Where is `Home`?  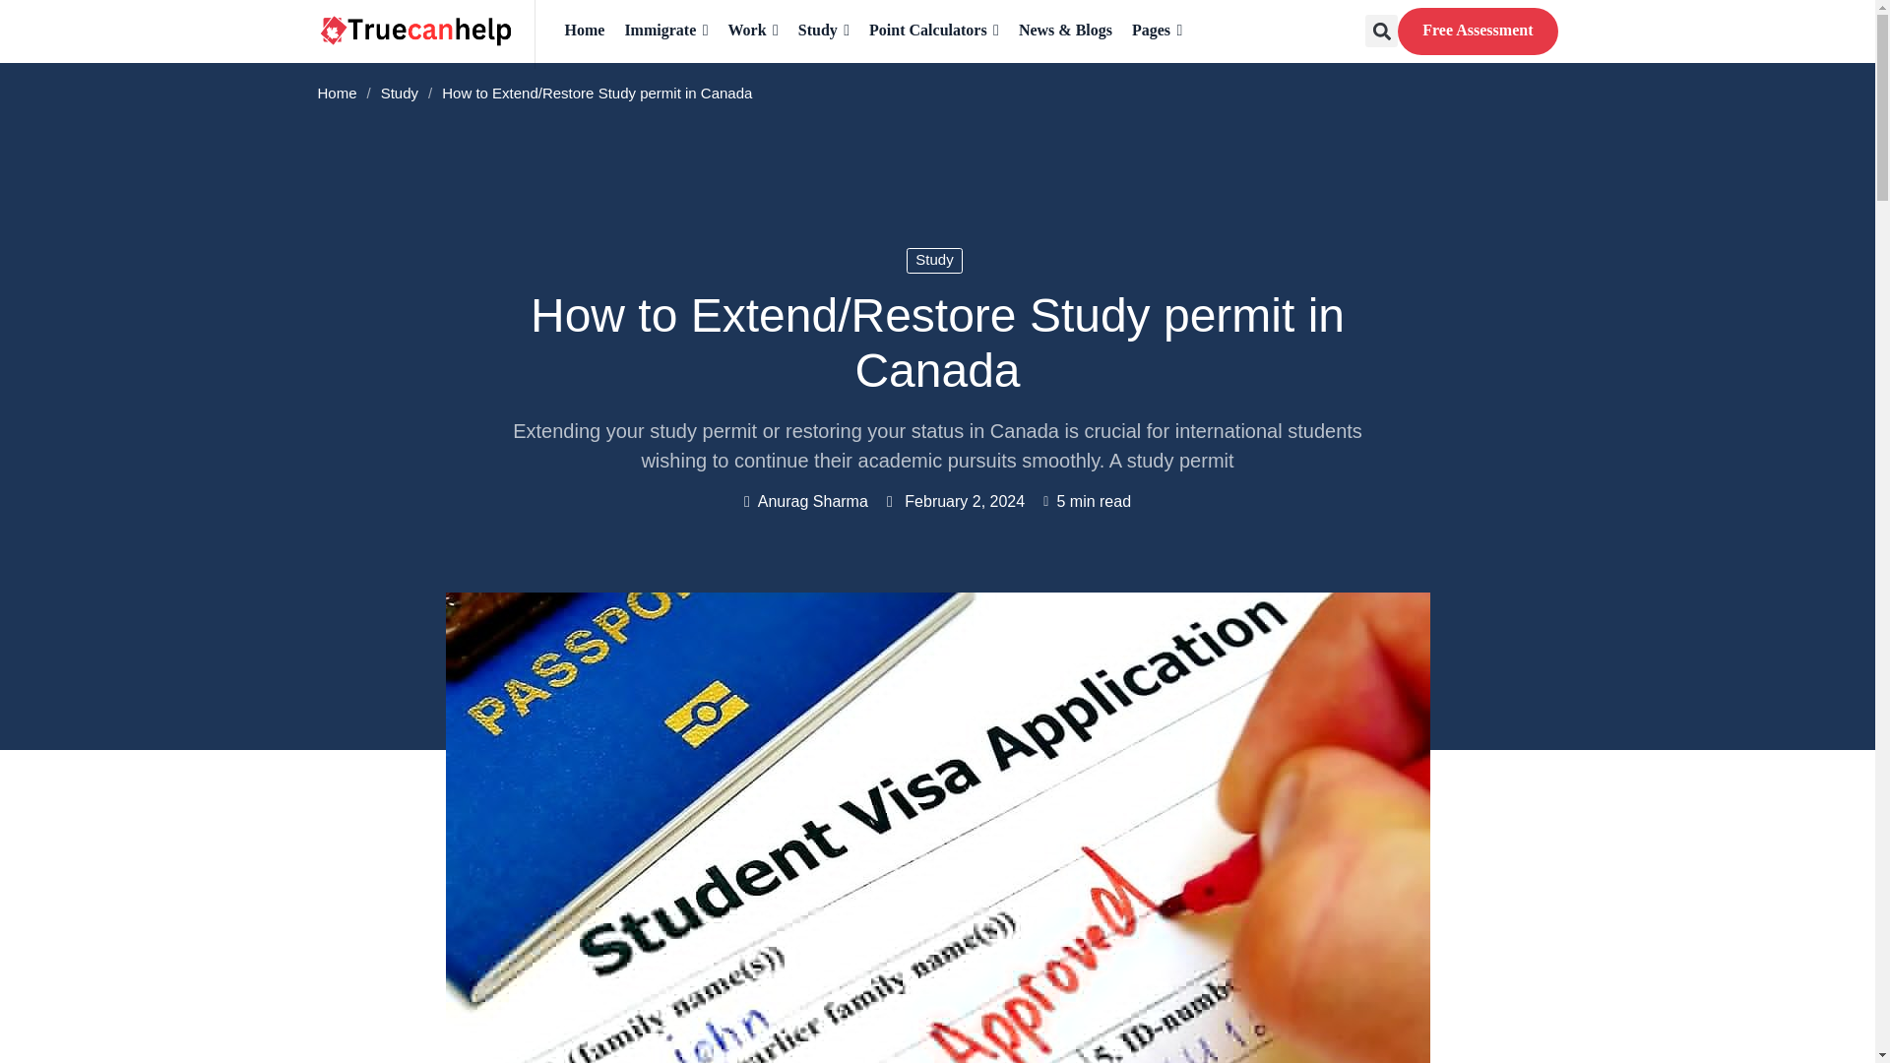
Home is located at coordinates (585, 30).